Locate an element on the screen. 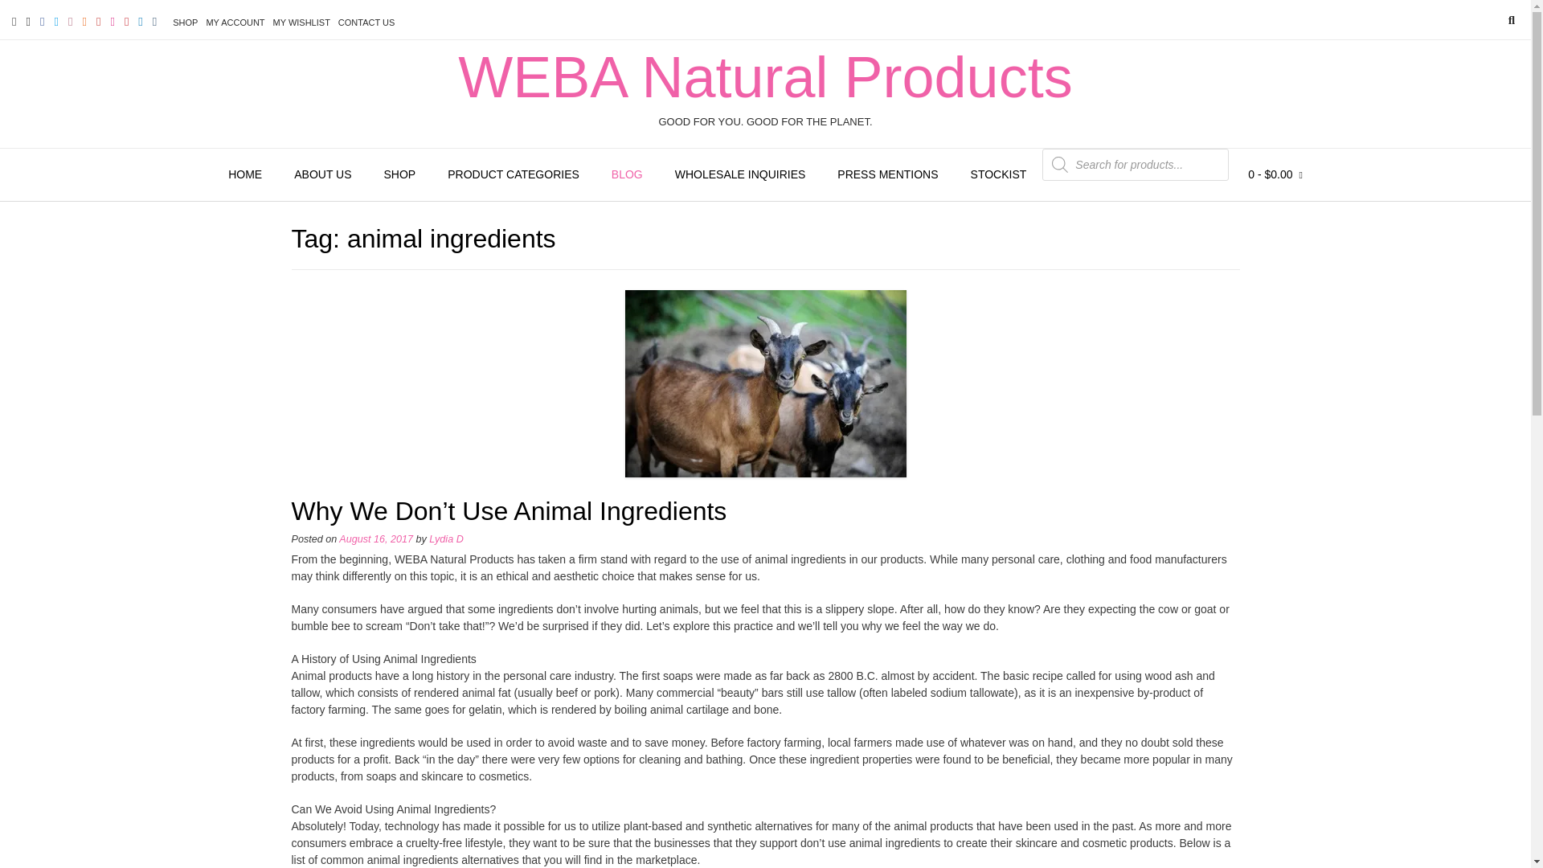 The image size is (1543, 868). HOME is located at coordinates (244, 174).